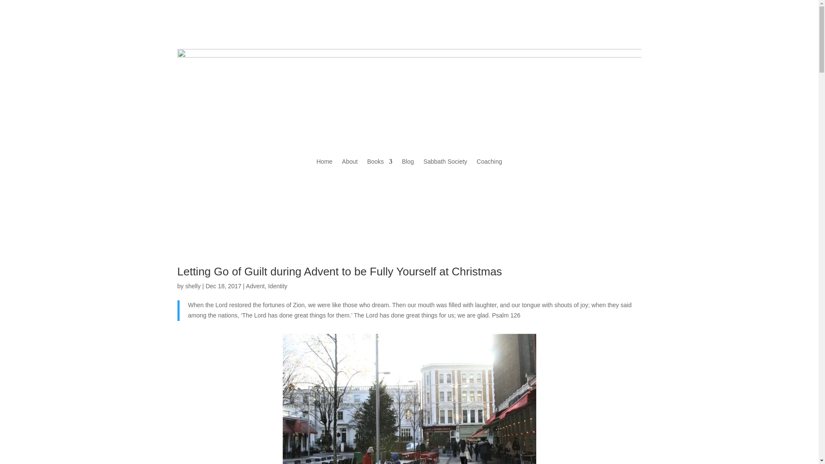  What do you see at coordinates (255, 286) in the screenshot?
I see `Advent` at bounding box center [255, 286].